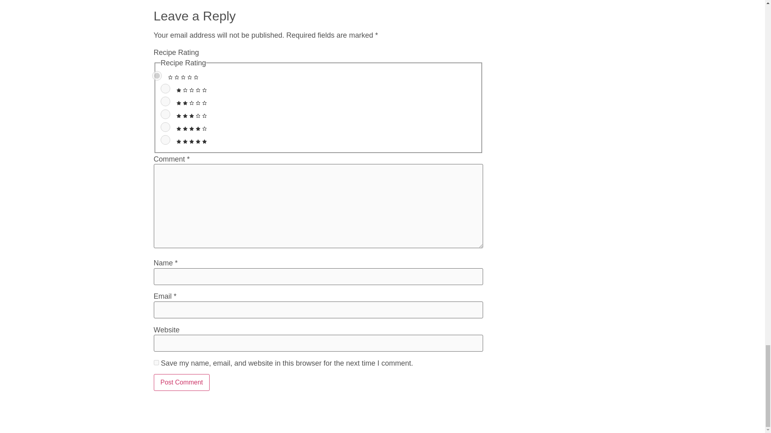  Describe the element at coordinates (165, 114) in the screenshot. I see `3` at that location.